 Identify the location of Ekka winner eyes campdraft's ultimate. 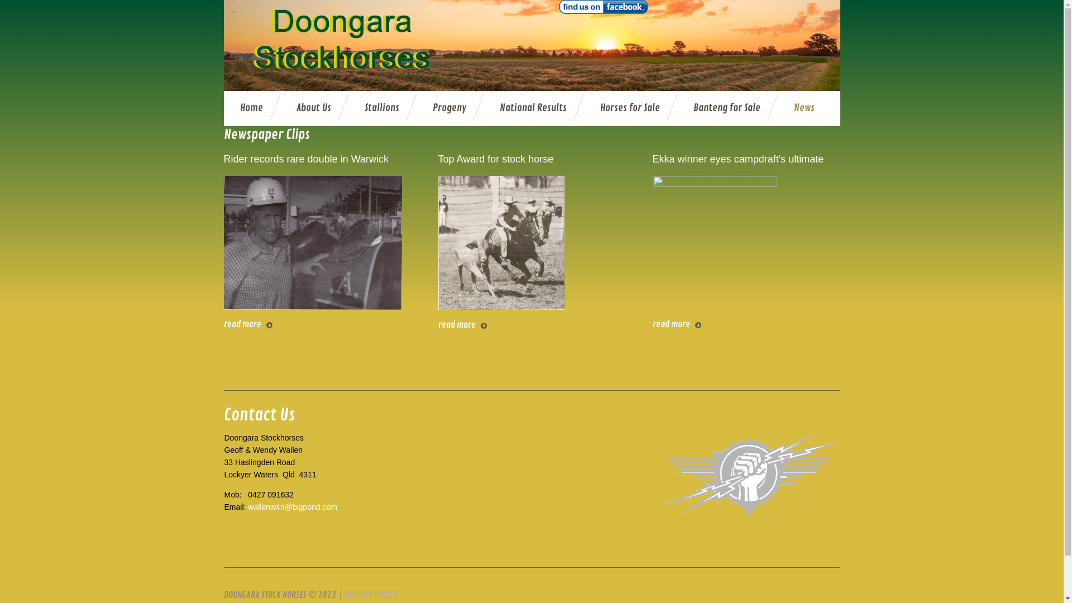
(738, 159).